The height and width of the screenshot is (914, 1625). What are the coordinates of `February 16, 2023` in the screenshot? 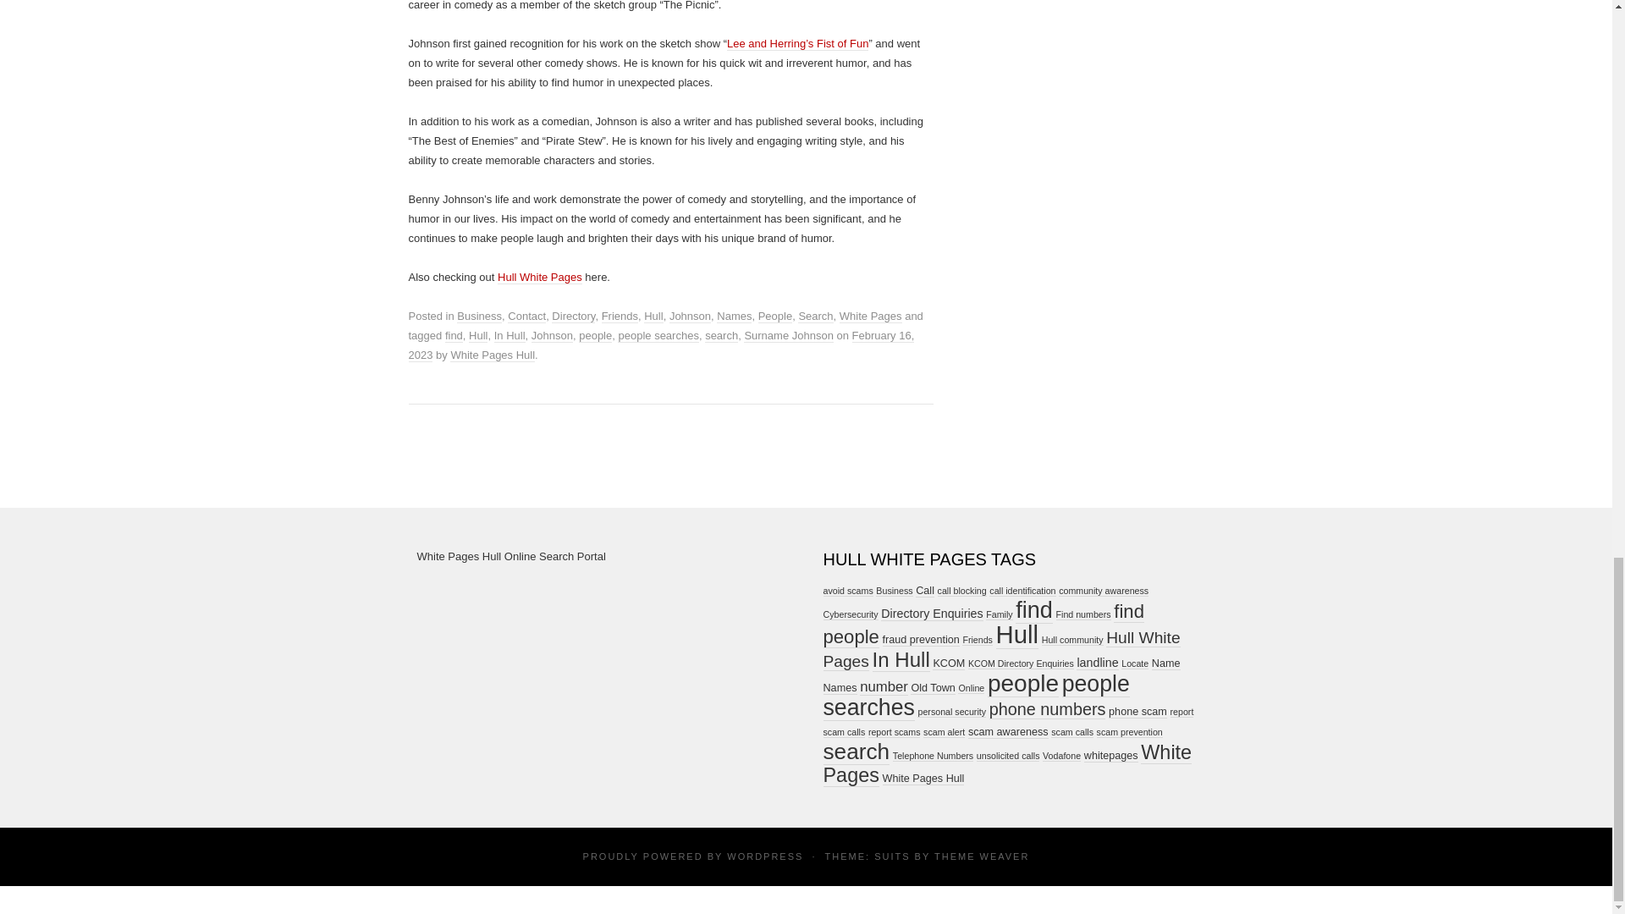 It's located at (660, 345).